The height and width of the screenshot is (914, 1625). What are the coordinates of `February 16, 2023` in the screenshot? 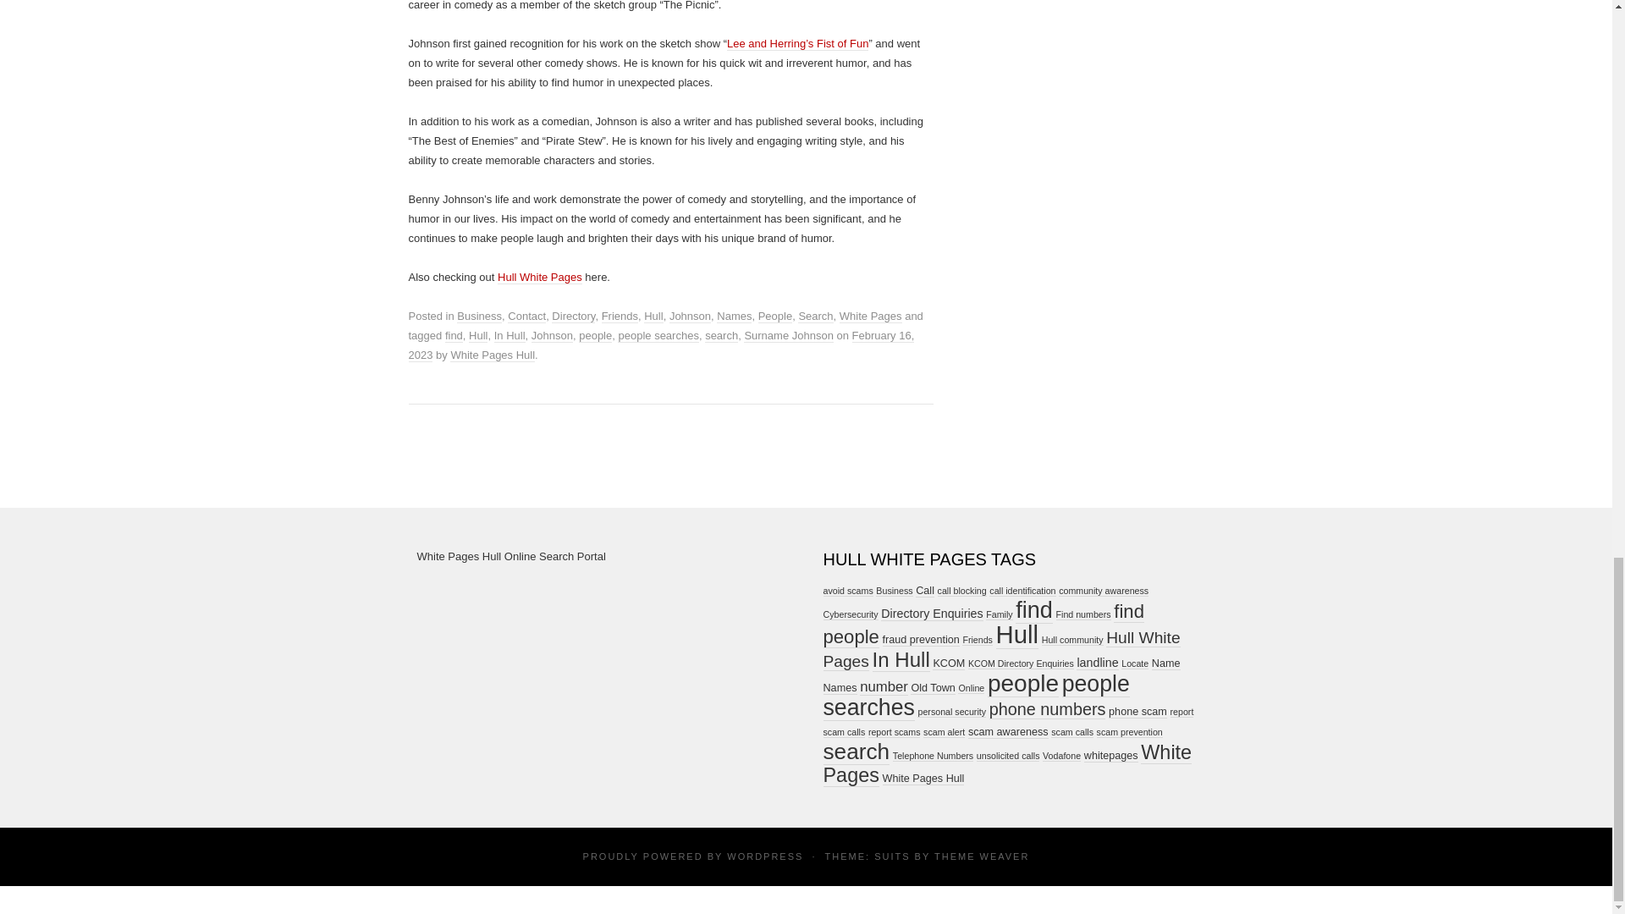 It's located at (660, 345).